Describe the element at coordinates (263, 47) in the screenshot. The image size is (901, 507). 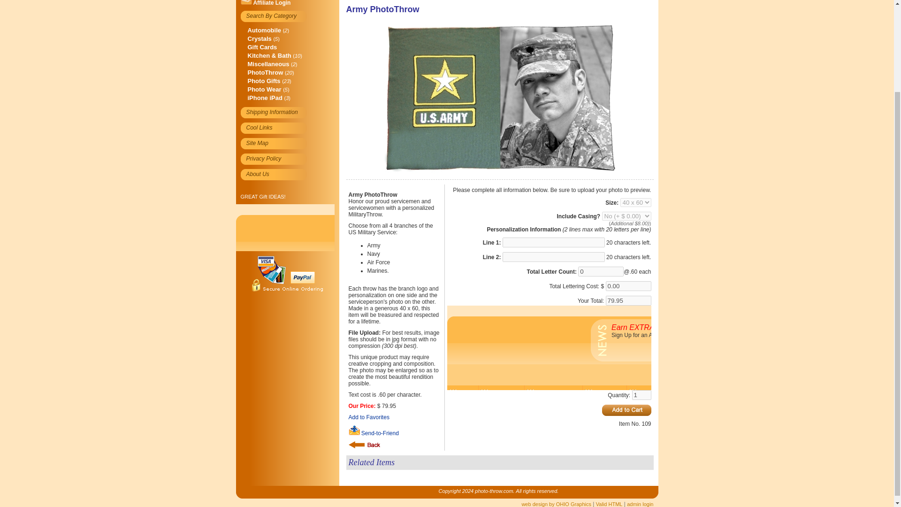
I see `Gift Cards` at that location.